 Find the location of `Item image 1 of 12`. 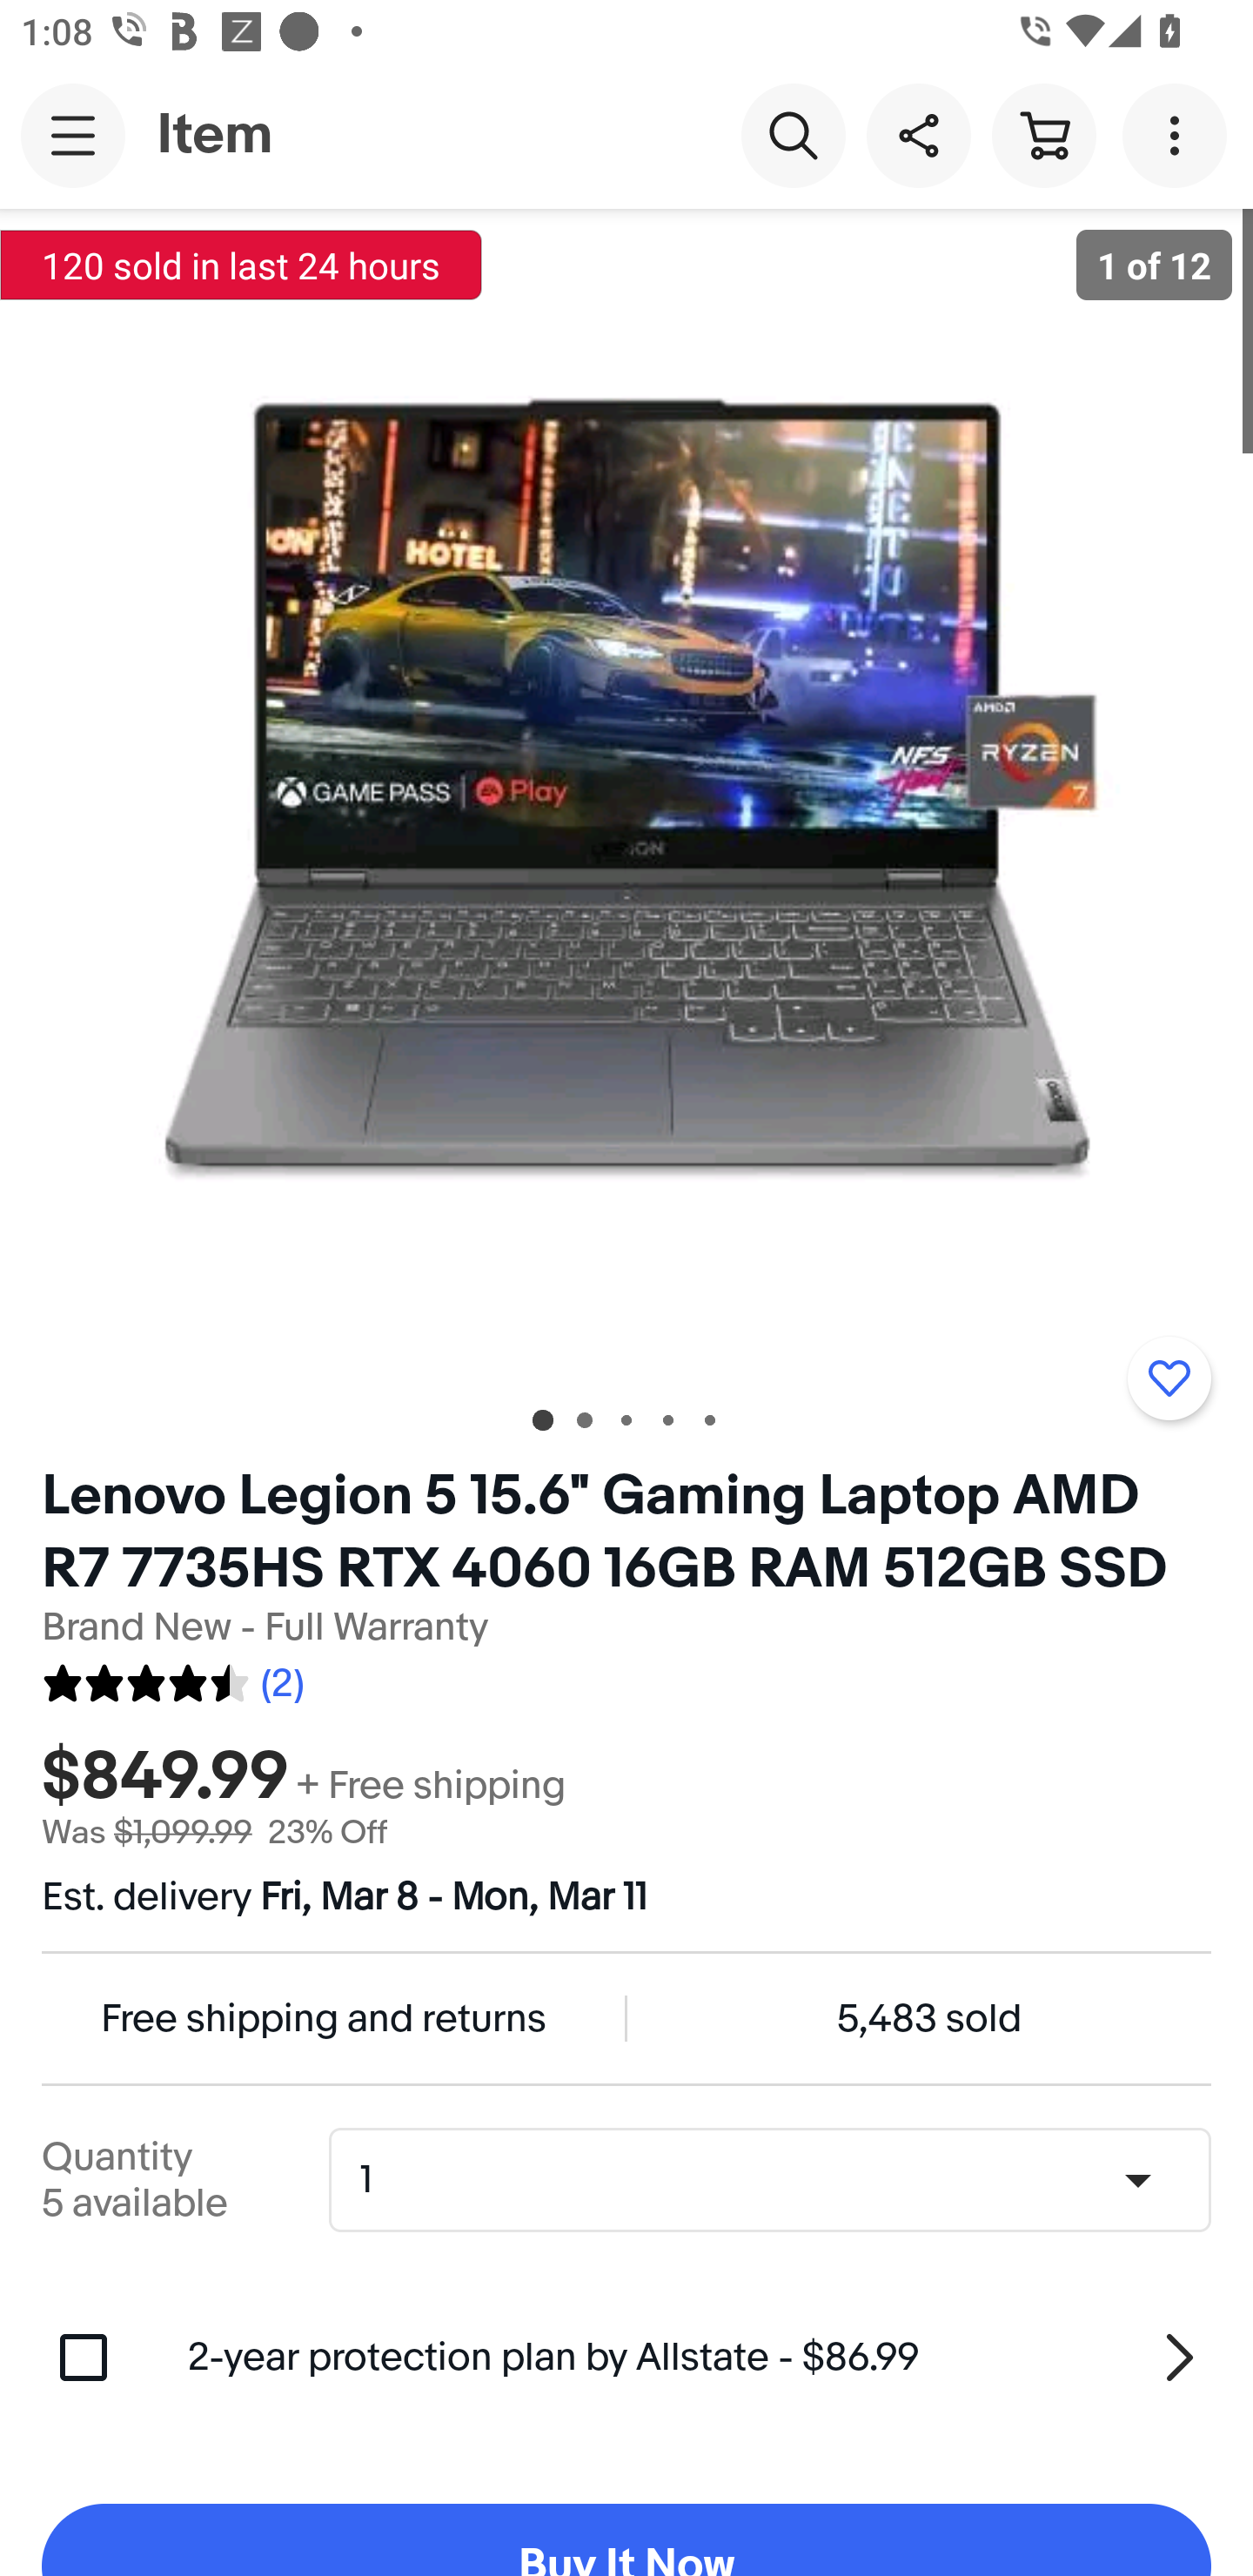

Item image 1 of 12 is located at coordinates (626, 793).